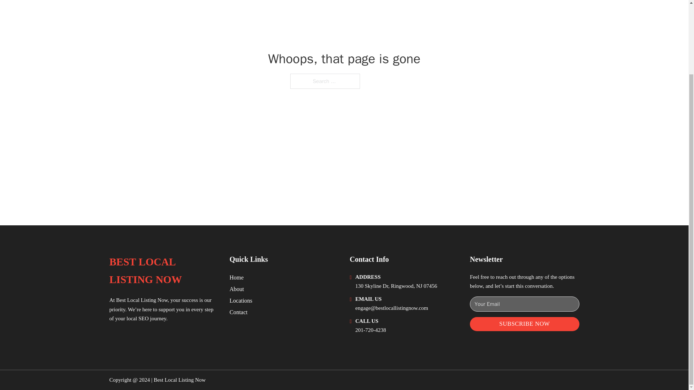  I want to click on About, so click(237, 289).